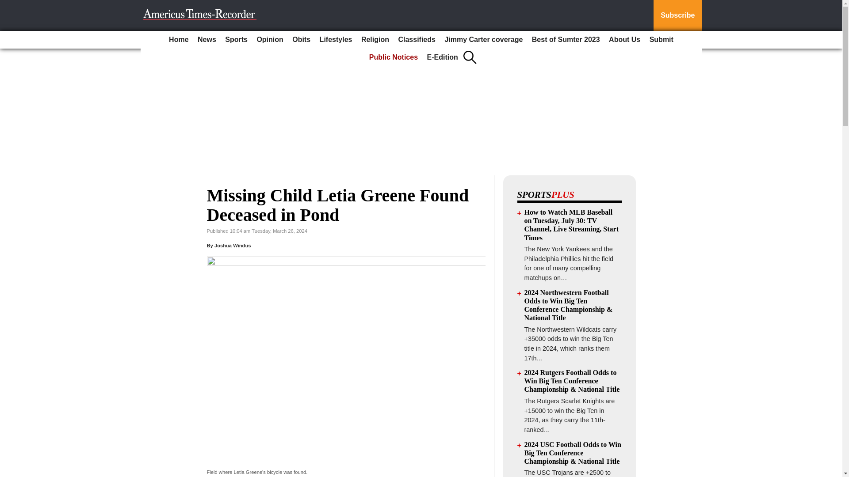 Image resolution: width=849 pixels, height=477 pixels. Describe the element at coordinates (207, 40) in the screenshot. I see `News` at that location.